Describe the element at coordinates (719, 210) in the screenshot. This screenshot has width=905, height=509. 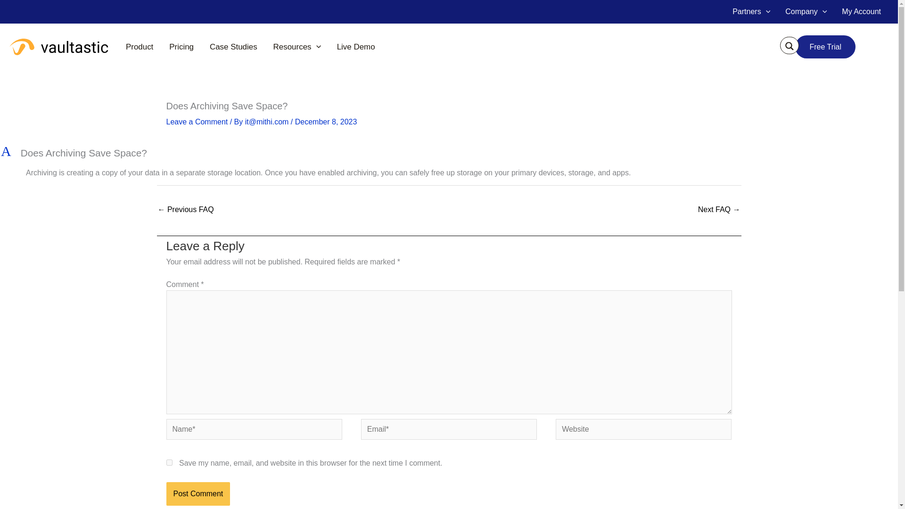
I see `What is File Archiving?` at that location.